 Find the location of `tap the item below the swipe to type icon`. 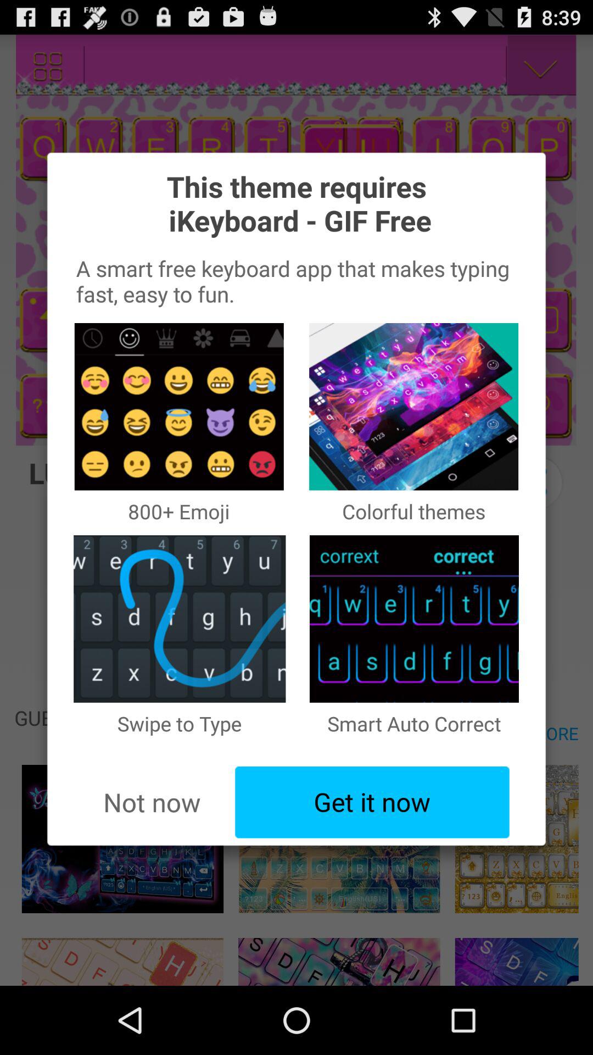

tap the item below the swipe to type icon is located at coordinates (372, 802).